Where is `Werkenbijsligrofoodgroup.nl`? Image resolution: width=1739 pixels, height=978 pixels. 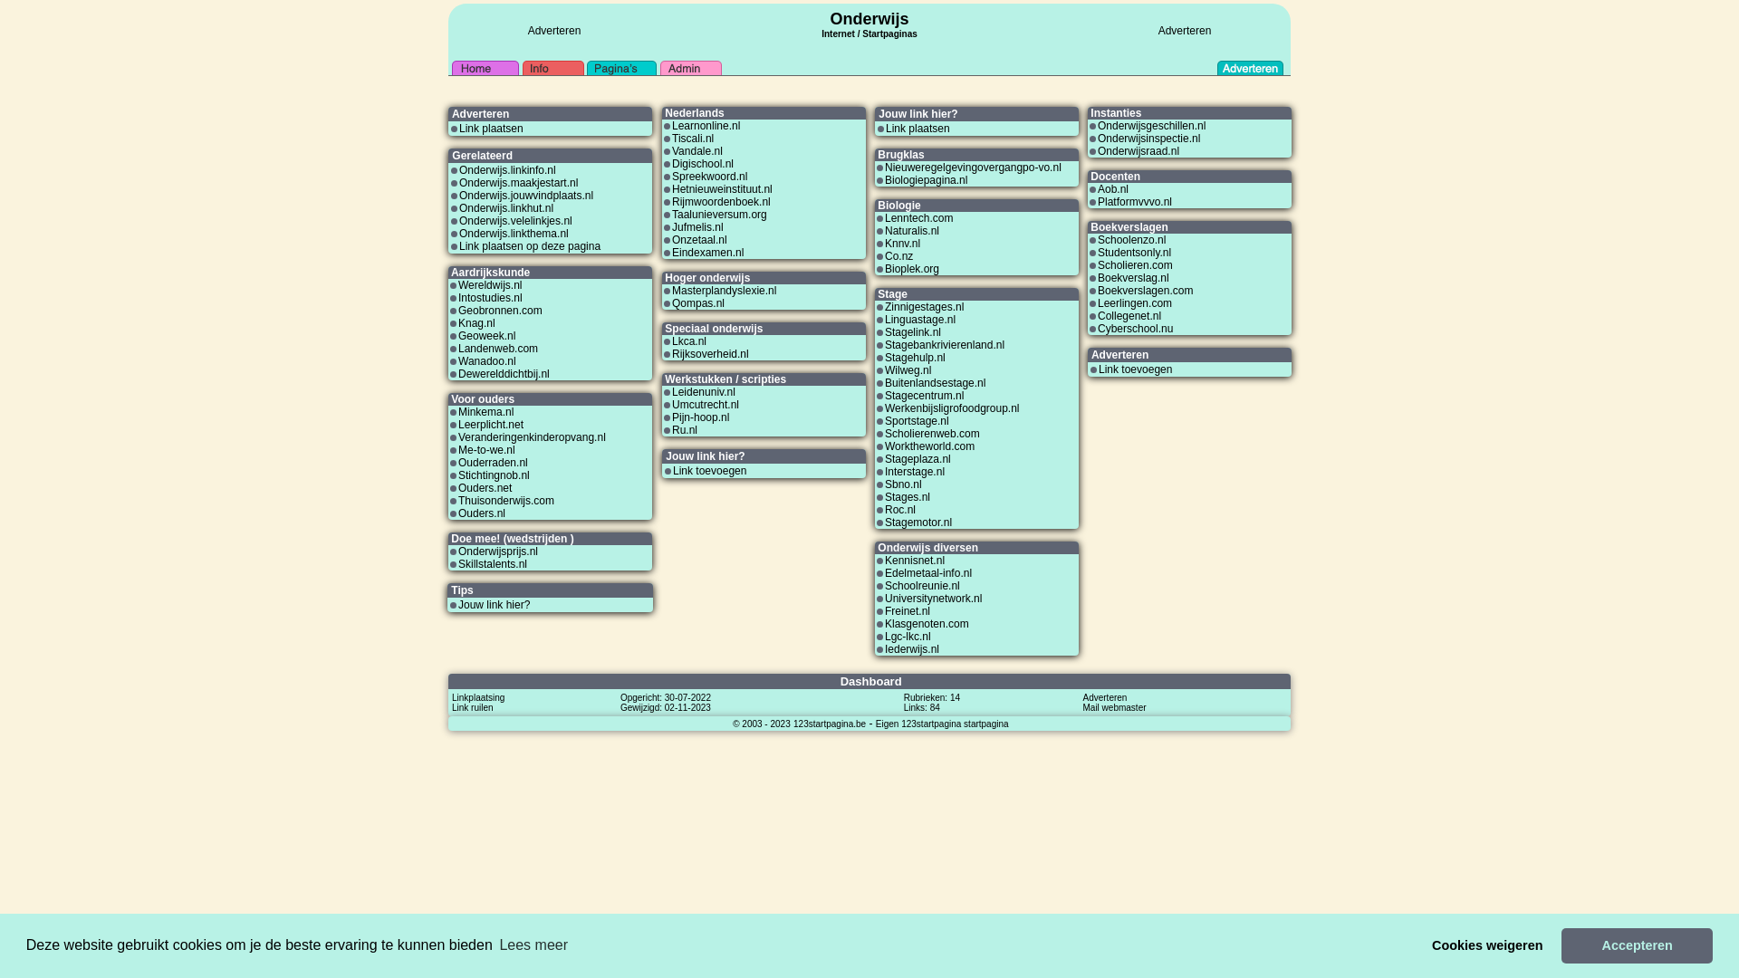 Werkenbijsligrofoodgroup.nl is located at coordinates (953, 408).